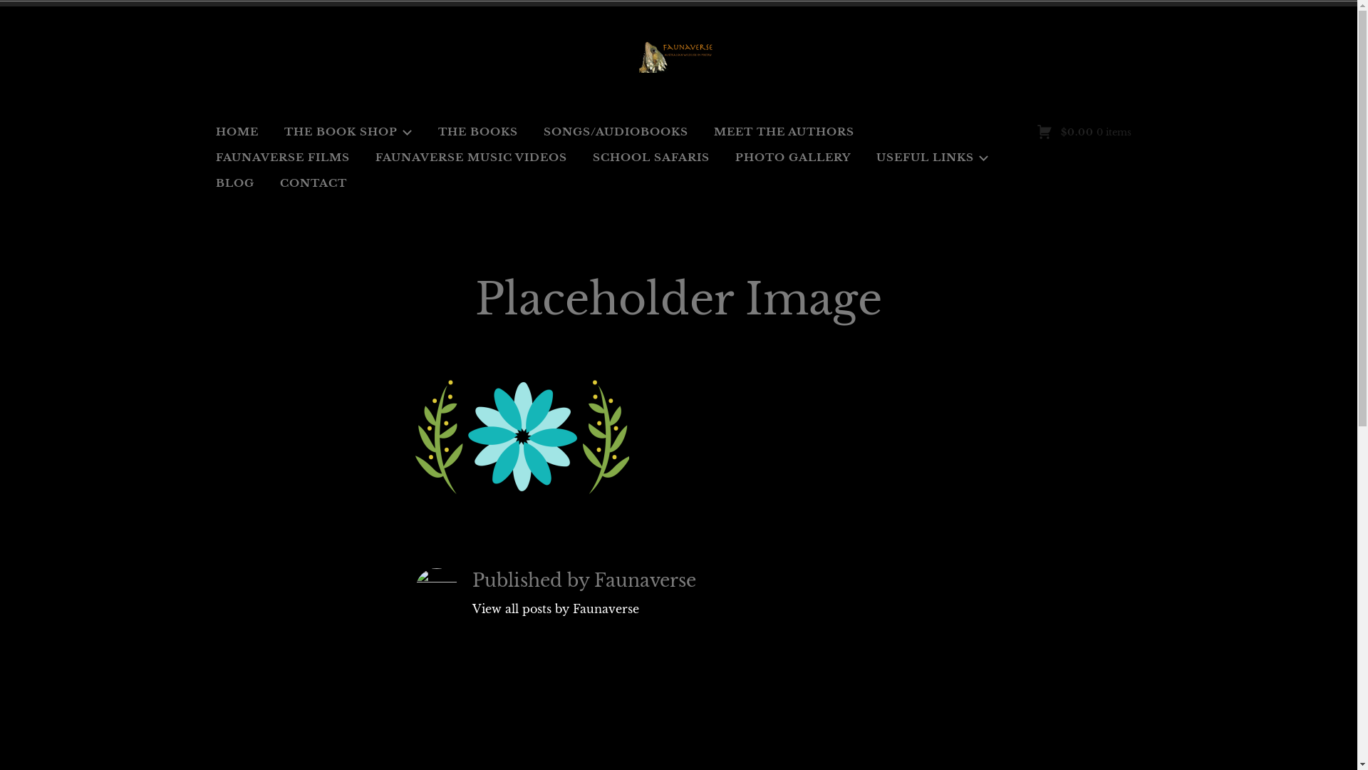 Image resolution: width=1368 pixels, height=770 pixels. I want to click on SONGS/AUDIOBOOKS, so click(616, 132).